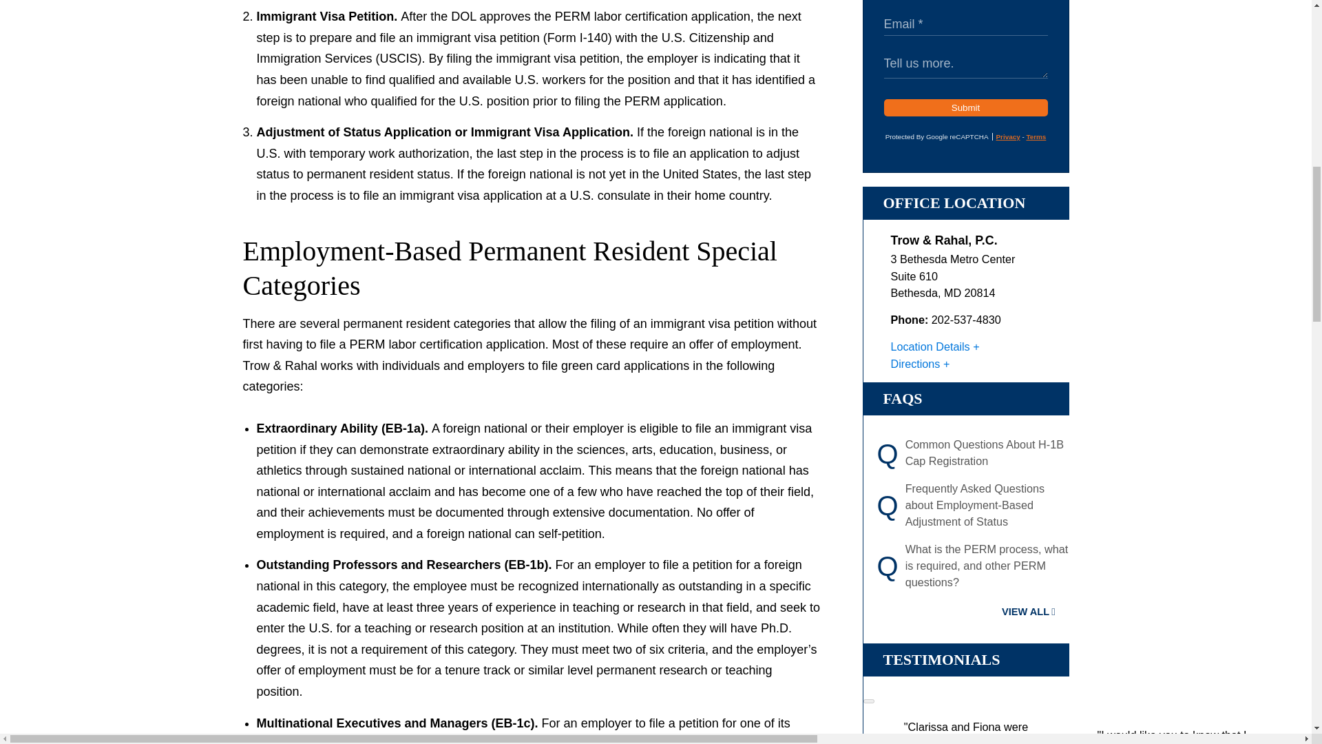  What do you see at coordinates (902, 398) in the screenshot?
I see `FAQS` at bounding box center [902, 398].